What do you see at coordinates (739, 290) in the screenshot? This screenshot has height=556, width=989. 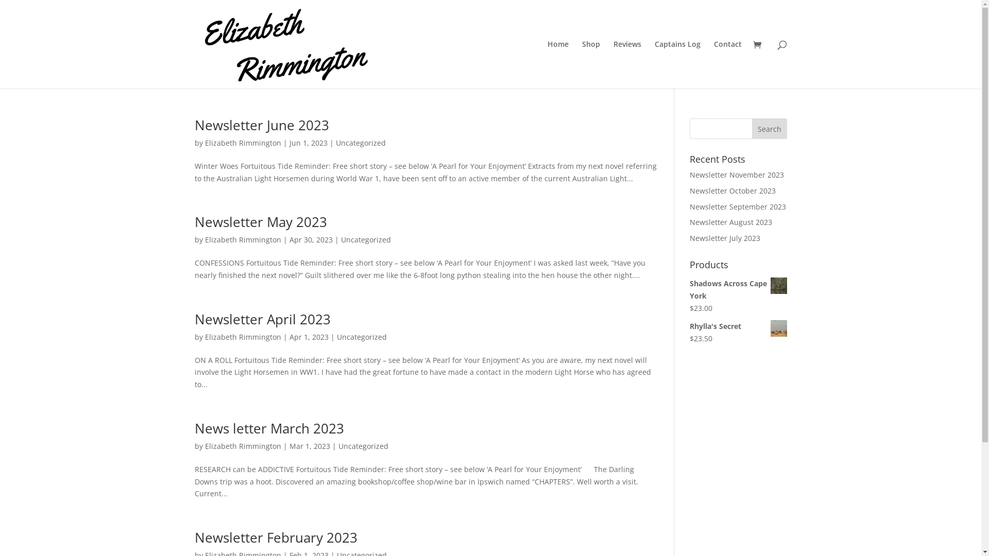 I see `Shadows Across Cape York` at bounding box center [739, 290].